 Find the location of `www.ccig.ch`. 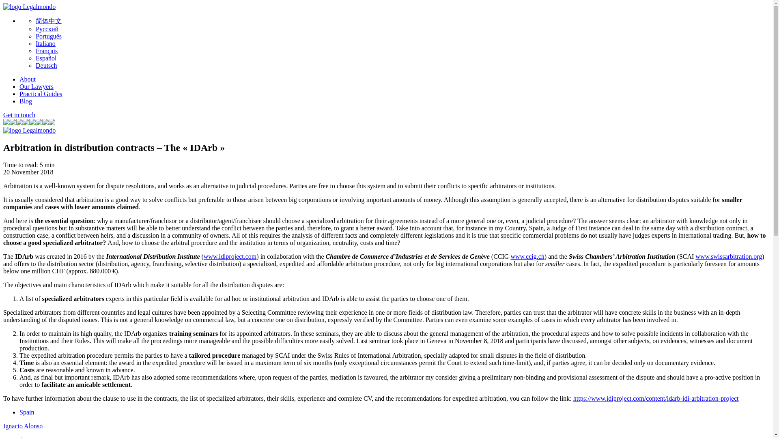

www.ccig.ch is located at coordinates (527, 256).